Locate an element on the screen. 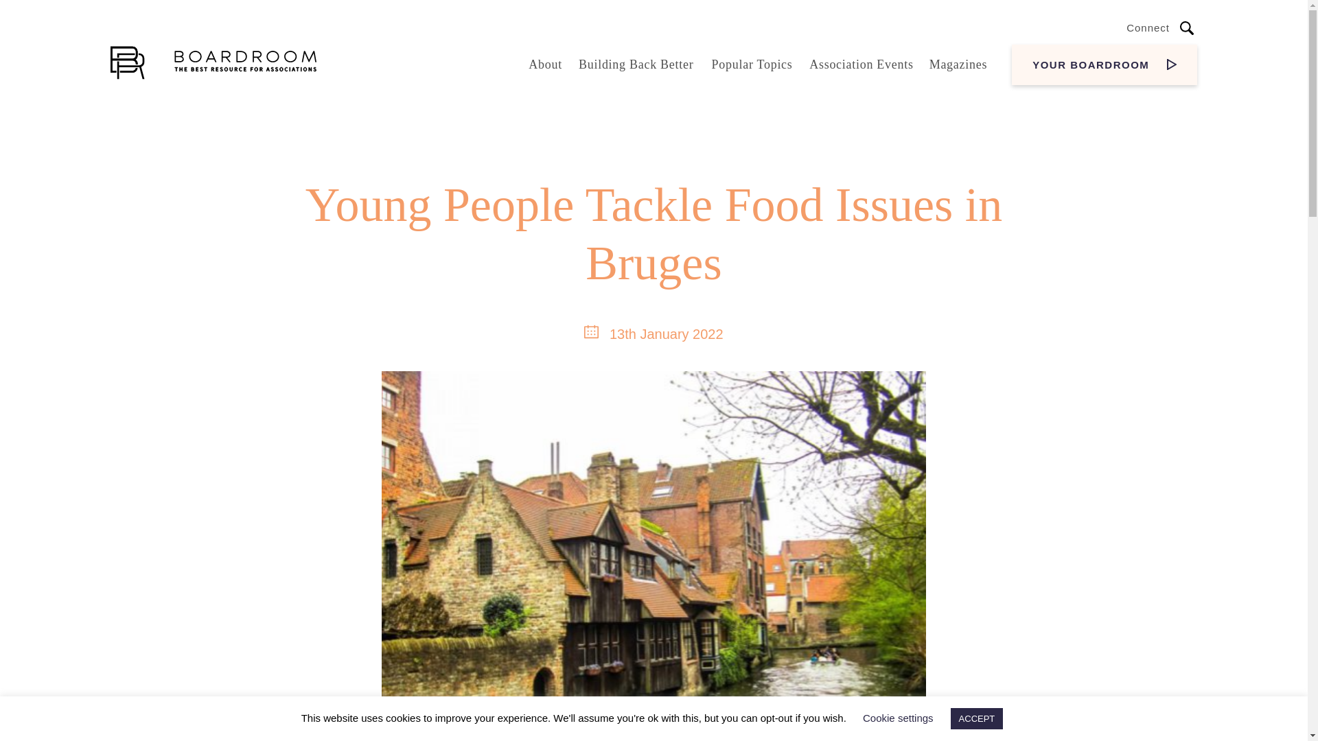 The height and width of the screenshot is (741, 1318). Association Events is located at coordinates (861, 64).